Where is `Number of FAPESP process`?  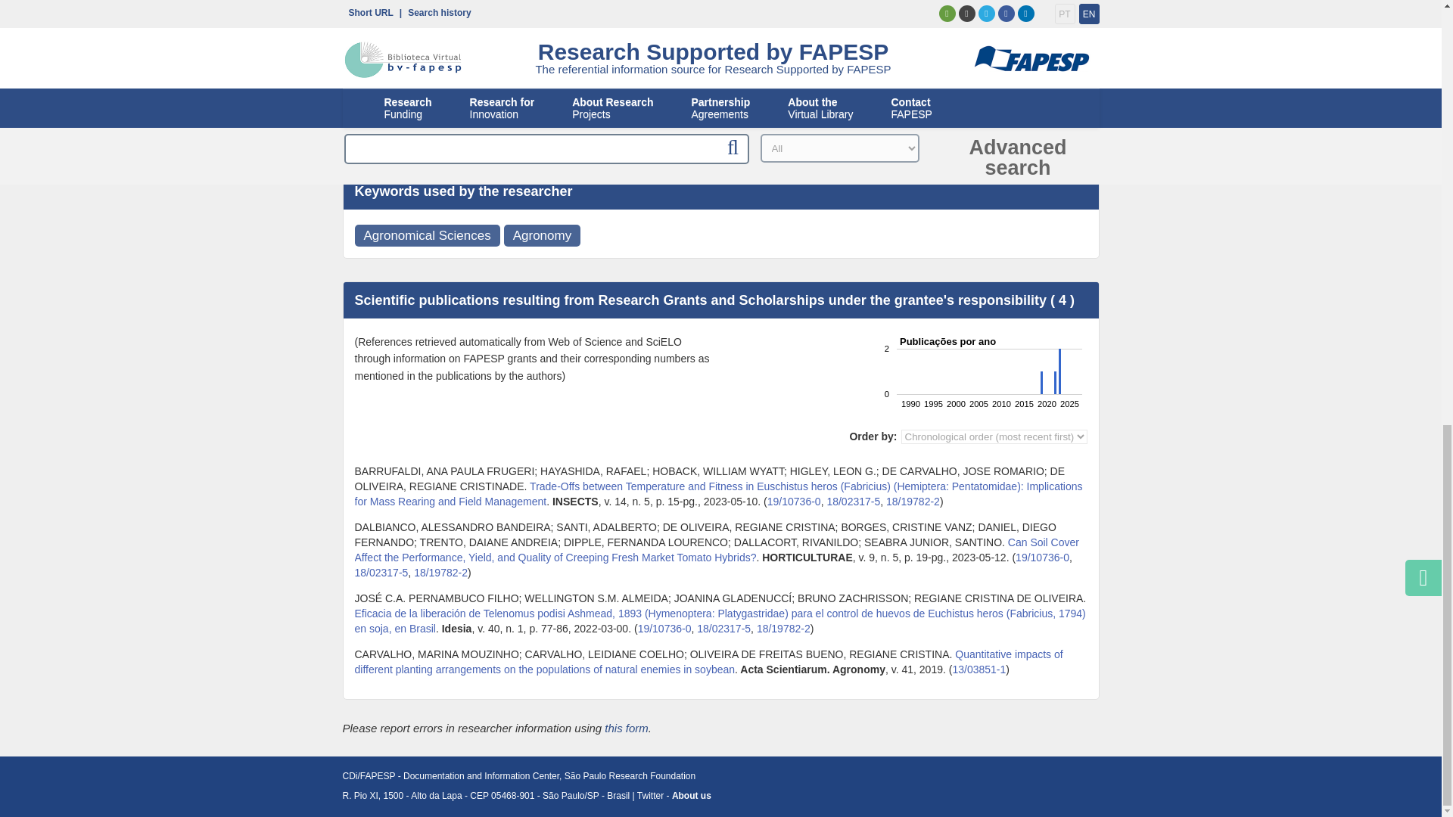
Number of FAPESP process is located at coordinates (793, 501).